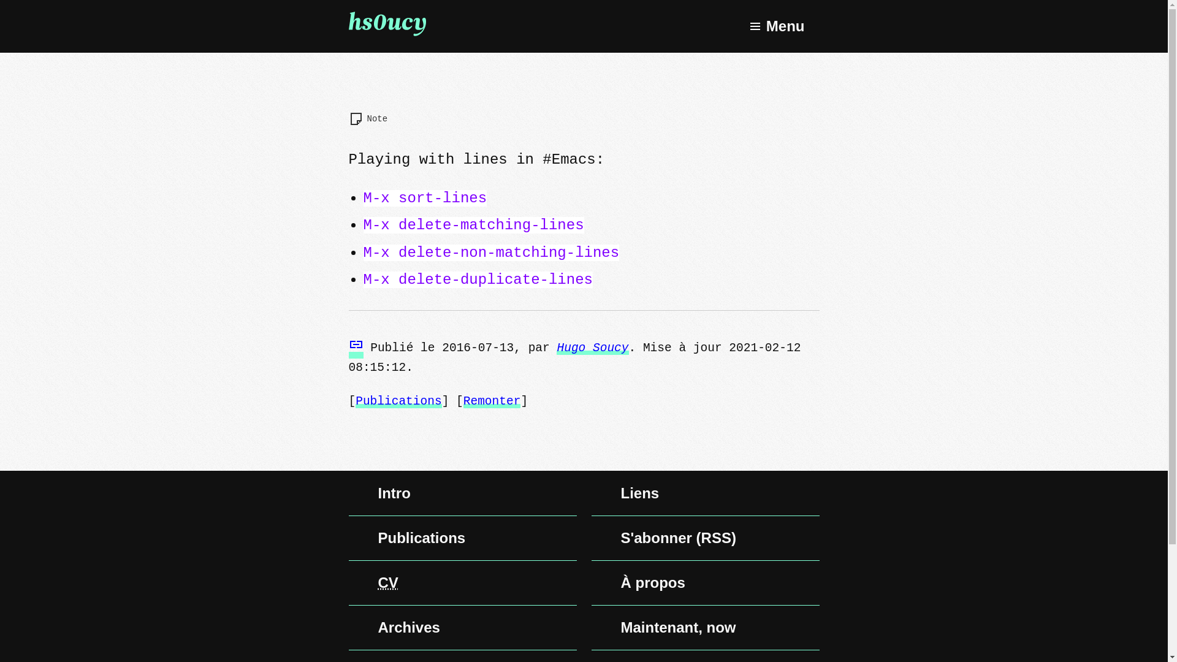  What do you see at coordinates (462, 538) in the screenshot?
I see `Publications` at bounding box center [462, 538].